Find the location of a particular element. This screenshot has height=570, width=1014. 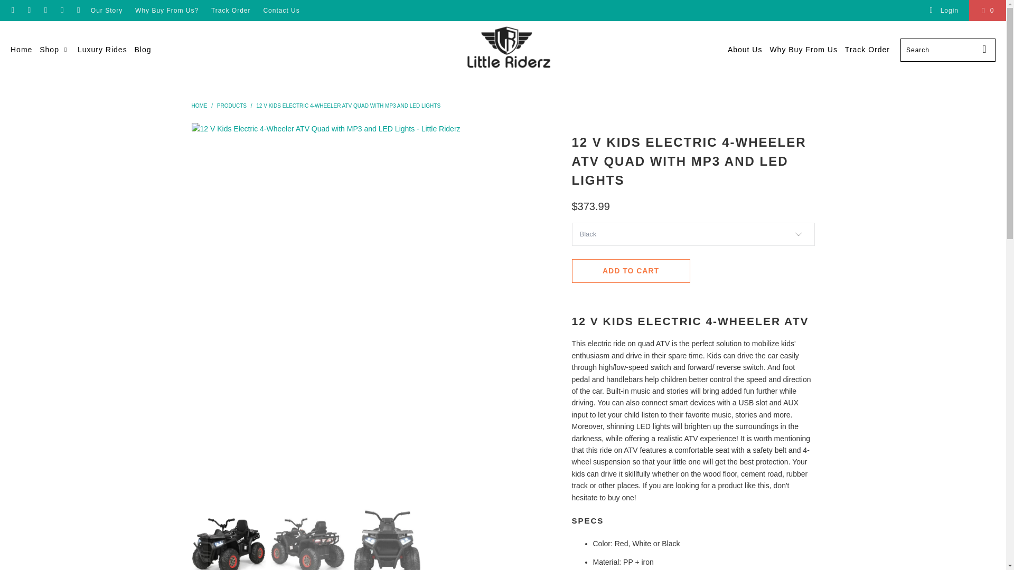

Little Riderz on Instagram is located at coordinates (61, 11).